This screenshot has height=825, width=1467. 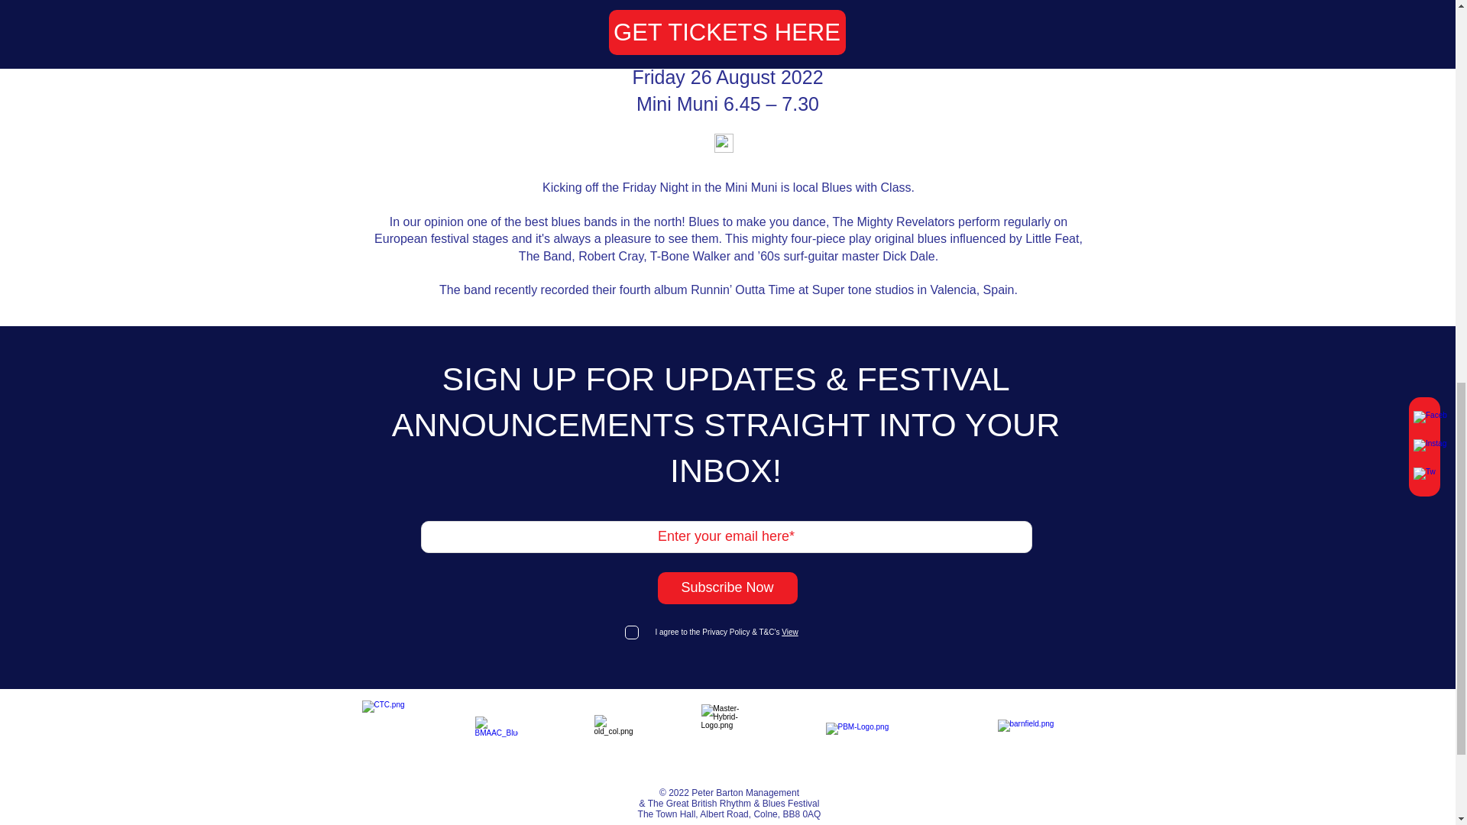 I want to click on BACK TO LINE UP, so click(x=1034, y=6).